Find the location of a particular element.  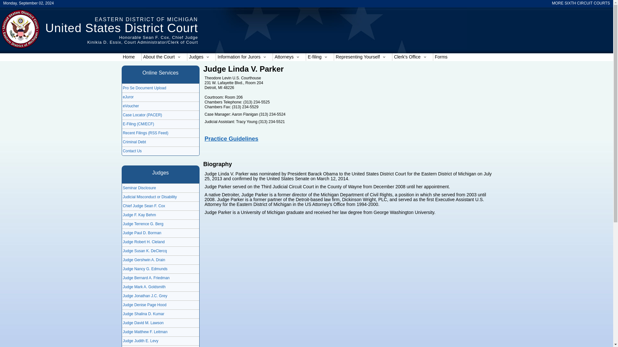

Home is located at coordinates (142, 40).